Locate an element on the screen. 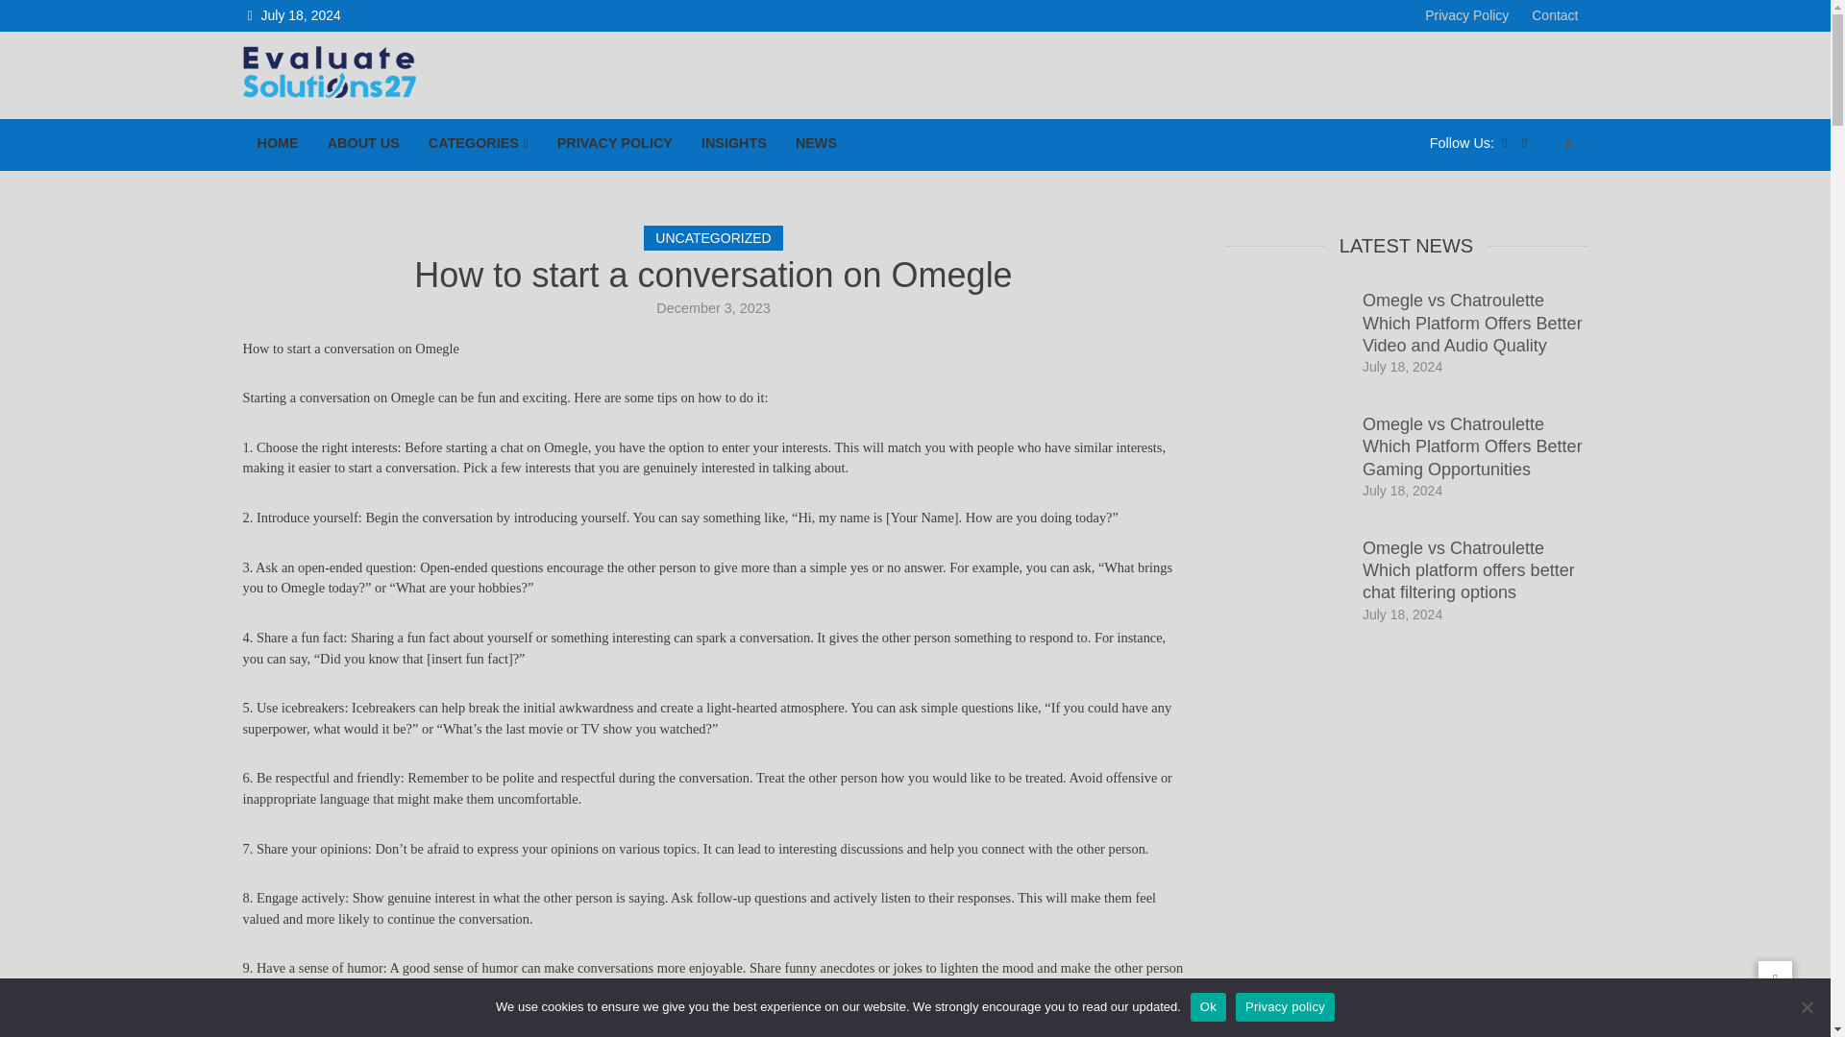 The width and height of the screenshot is (1845, 1037). Evaluate Solutions 27 is located at coordinates (383, 125).